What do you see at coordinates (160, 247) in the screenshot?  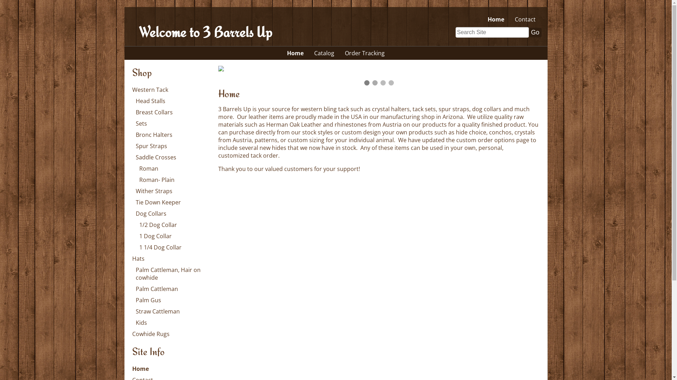 I see `1 1/4 Dog Collar` at bounding box center [160, 247].